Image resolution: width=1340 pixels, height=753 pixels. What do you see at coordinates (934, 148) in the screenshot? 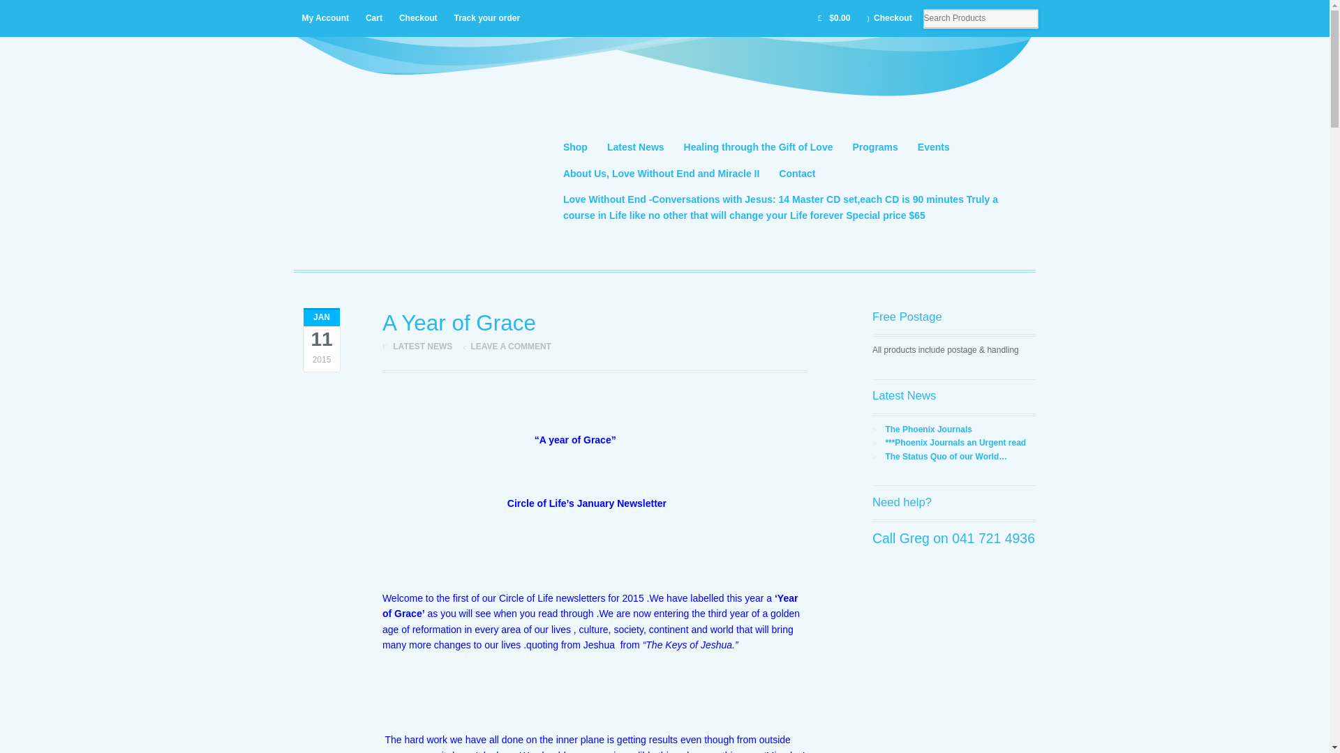
I see `Events` at bounding box center [934, 148].